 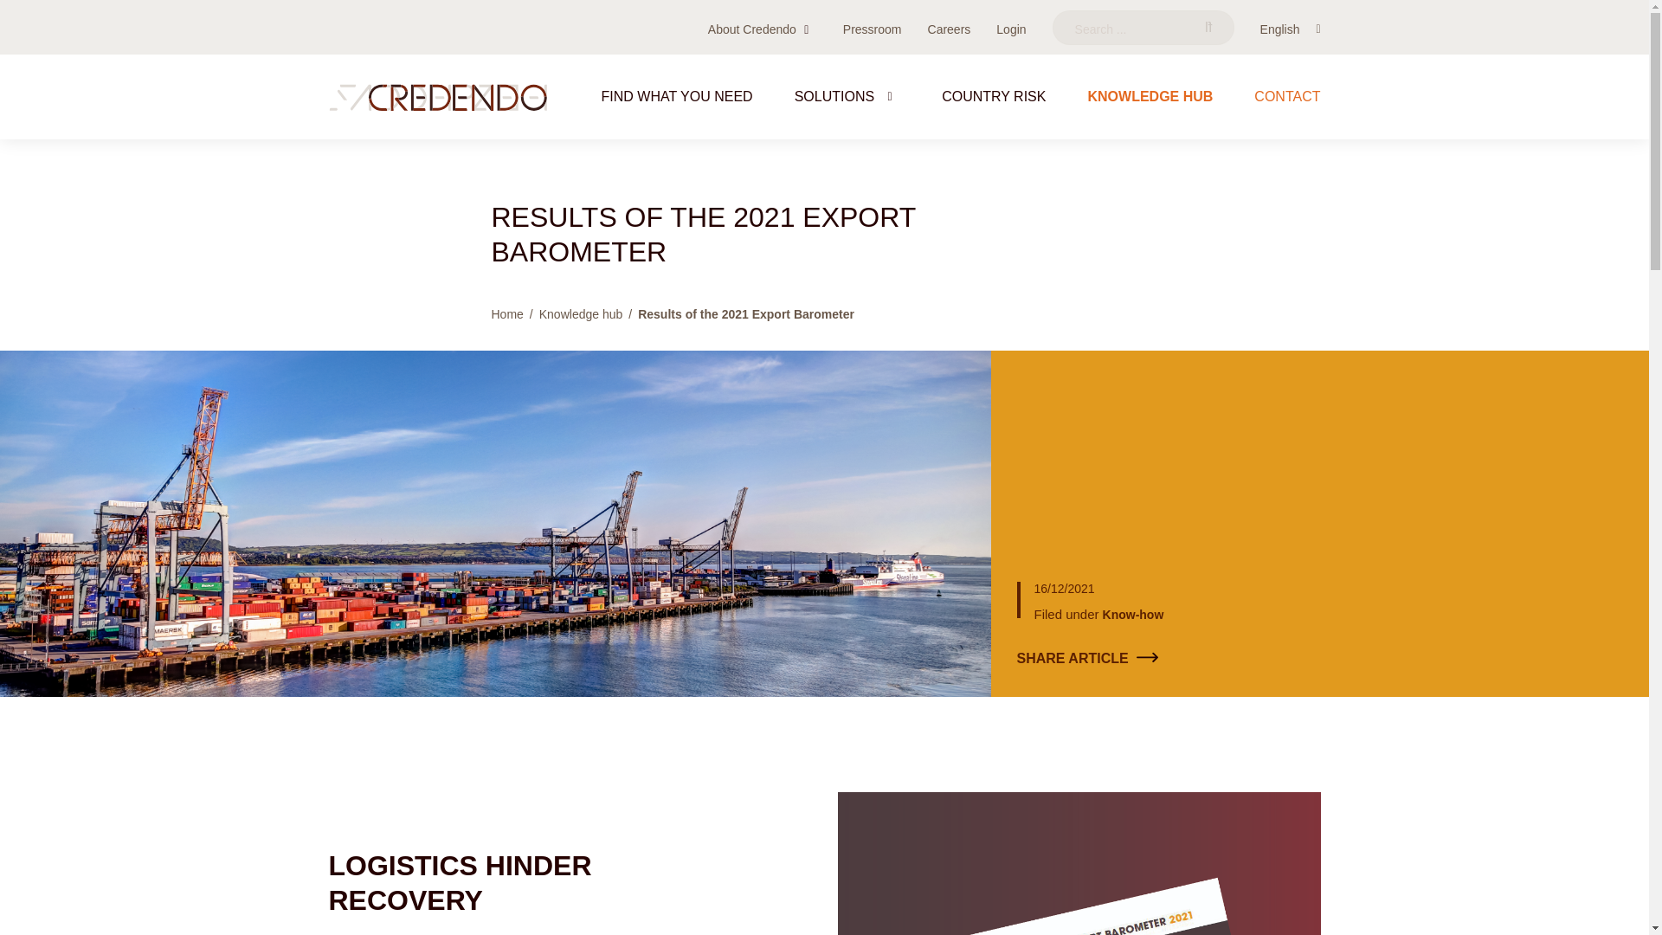 What do you see at coordinates (507, 313) in the screenshot?
I see `Home` at bounding box center [507, 313].